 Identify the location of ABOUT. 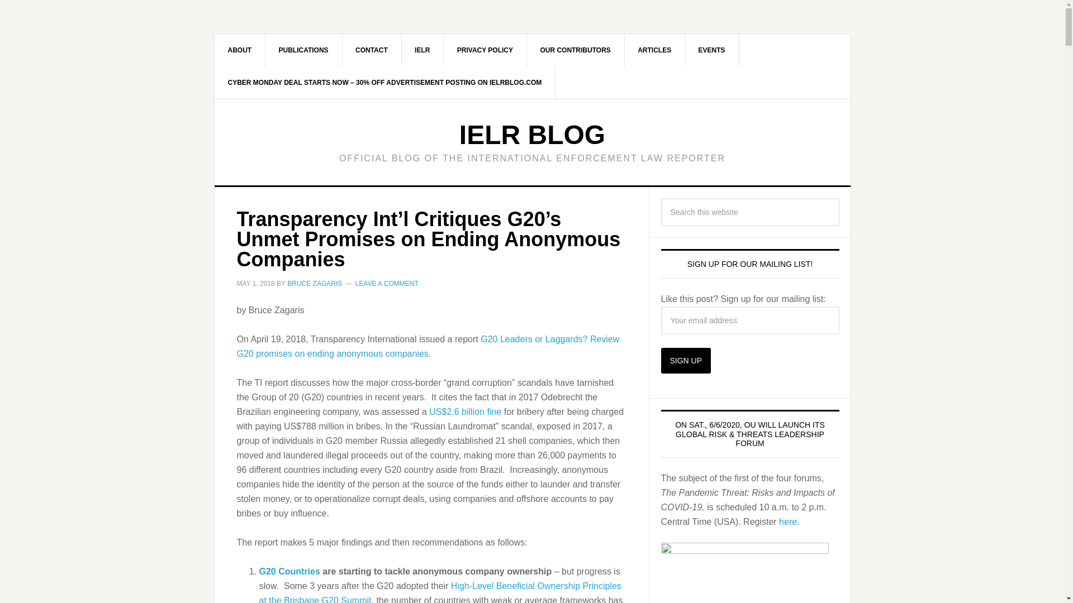
(240, 50).